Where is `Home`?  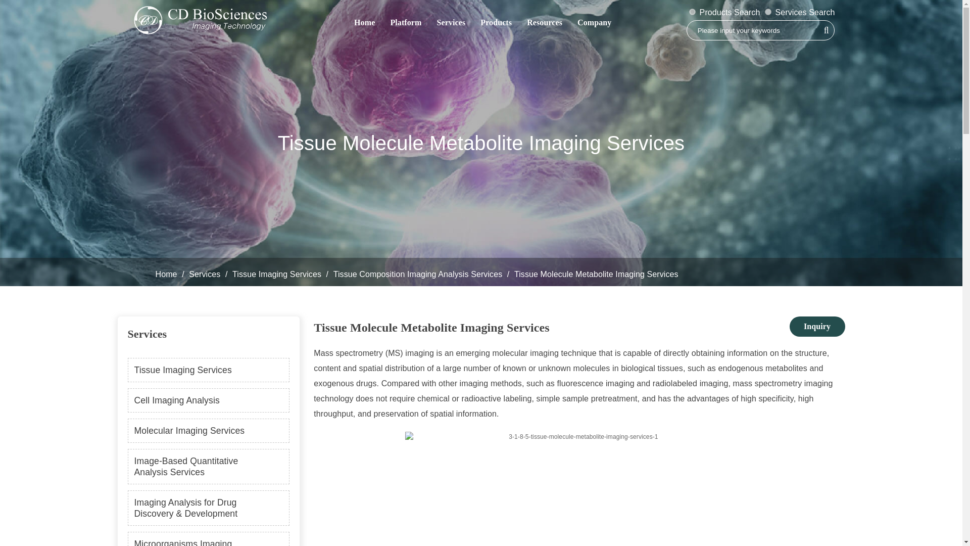
Home is located at coordinates (364, 22).